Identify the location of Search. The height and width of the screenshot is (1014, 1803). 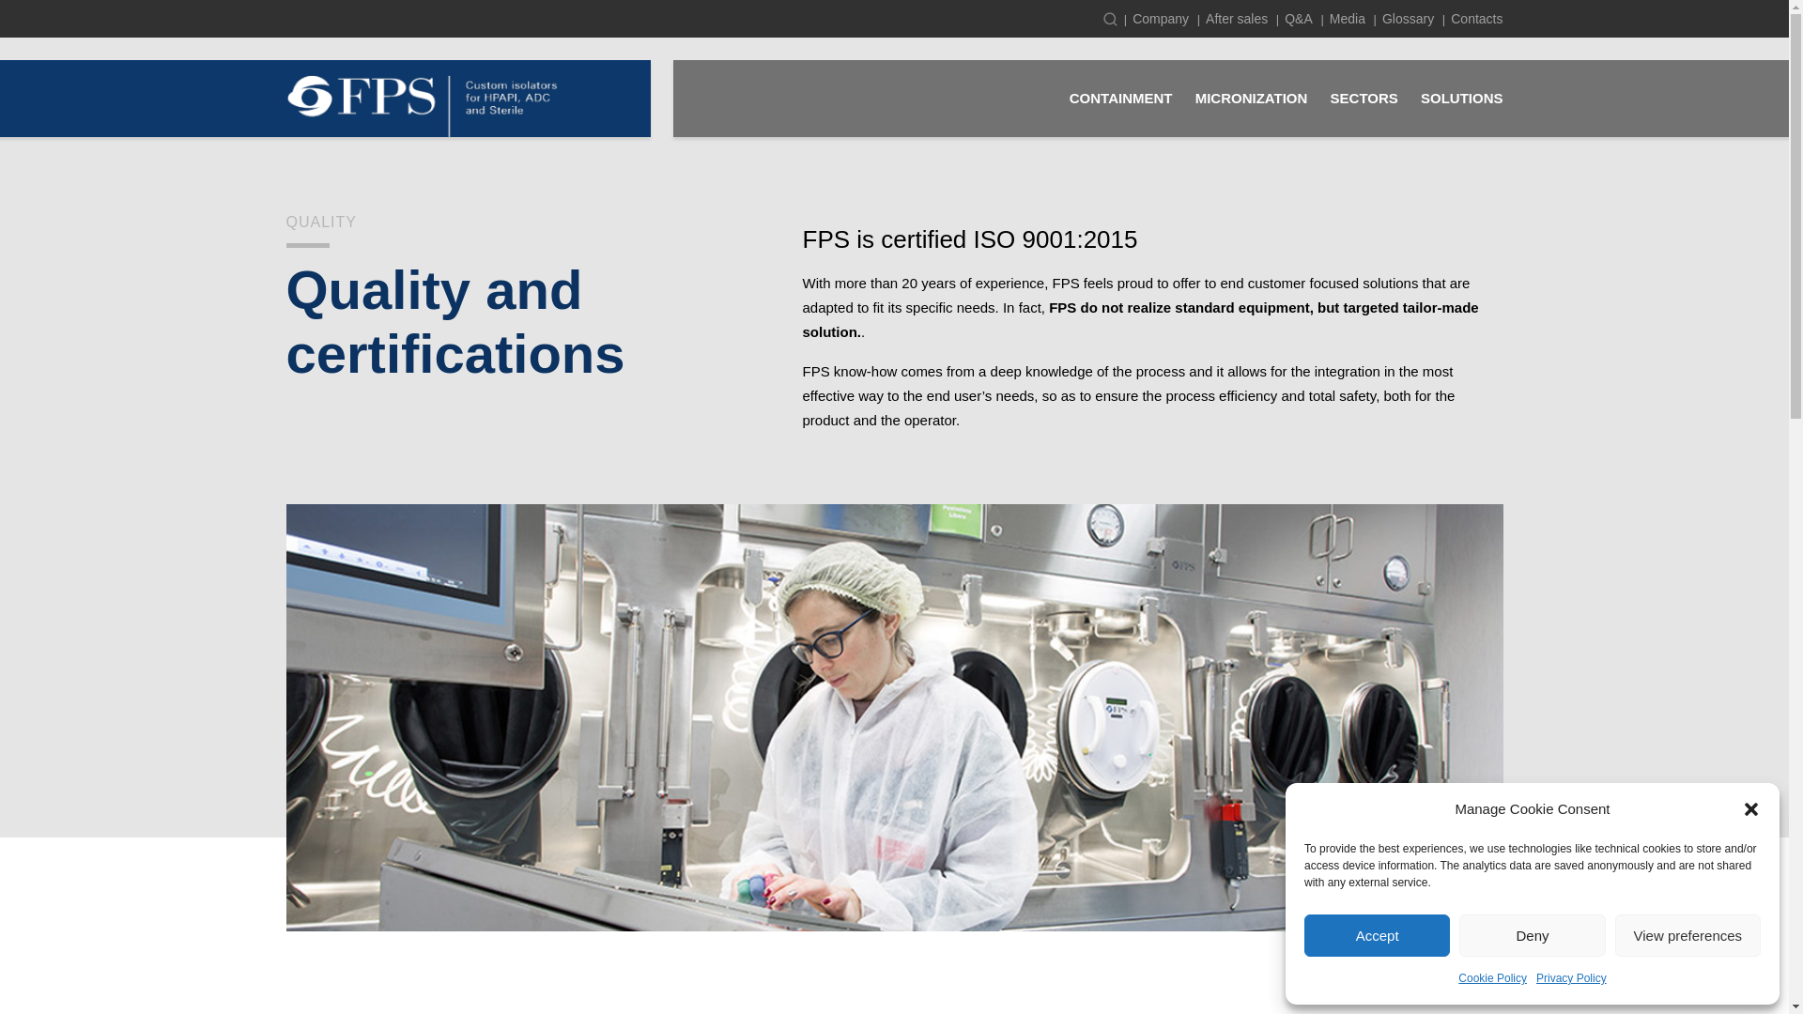
(1110, 19).